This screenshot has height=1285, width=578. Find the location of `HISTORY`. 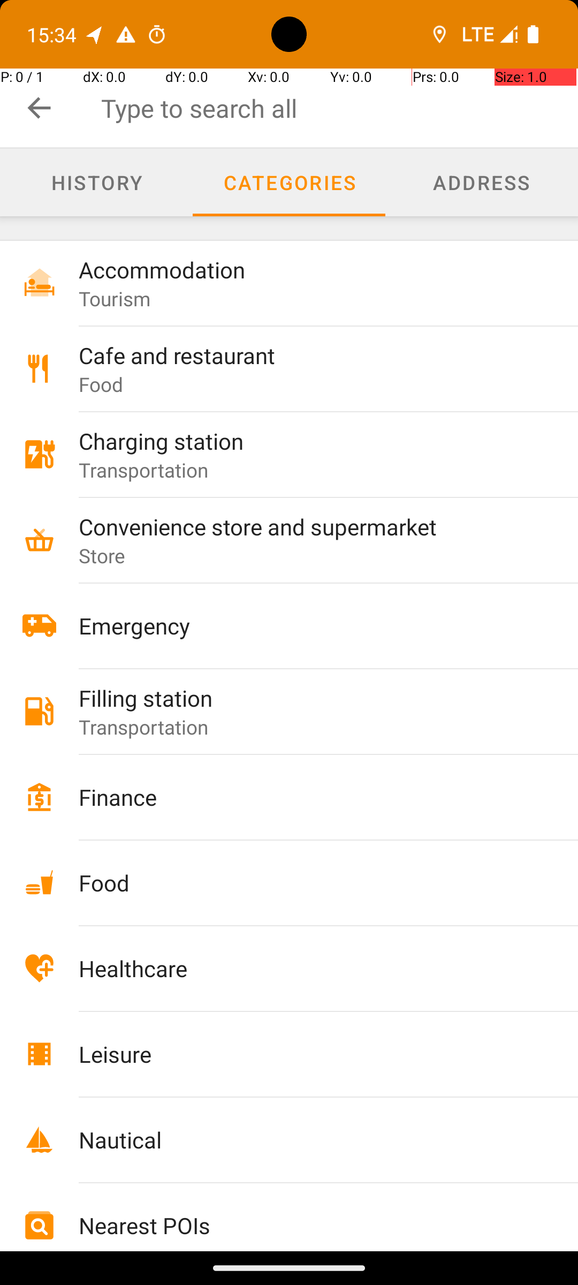

HISTORY is located at coordinates (96, 182).